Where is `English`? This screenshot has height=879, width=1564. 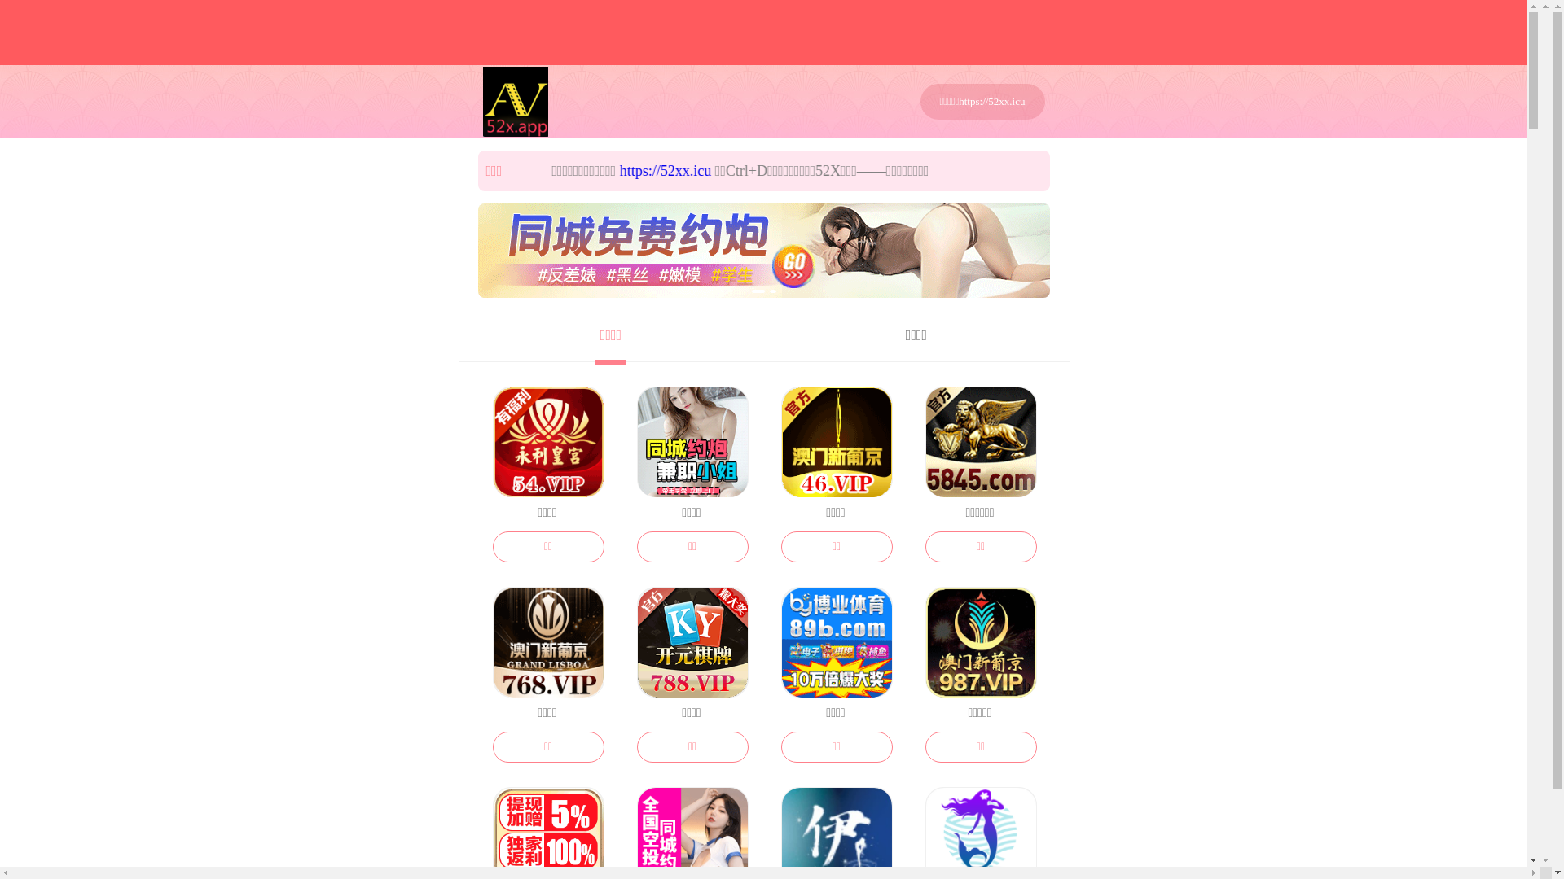 English is located at coordinates (1248, 39).